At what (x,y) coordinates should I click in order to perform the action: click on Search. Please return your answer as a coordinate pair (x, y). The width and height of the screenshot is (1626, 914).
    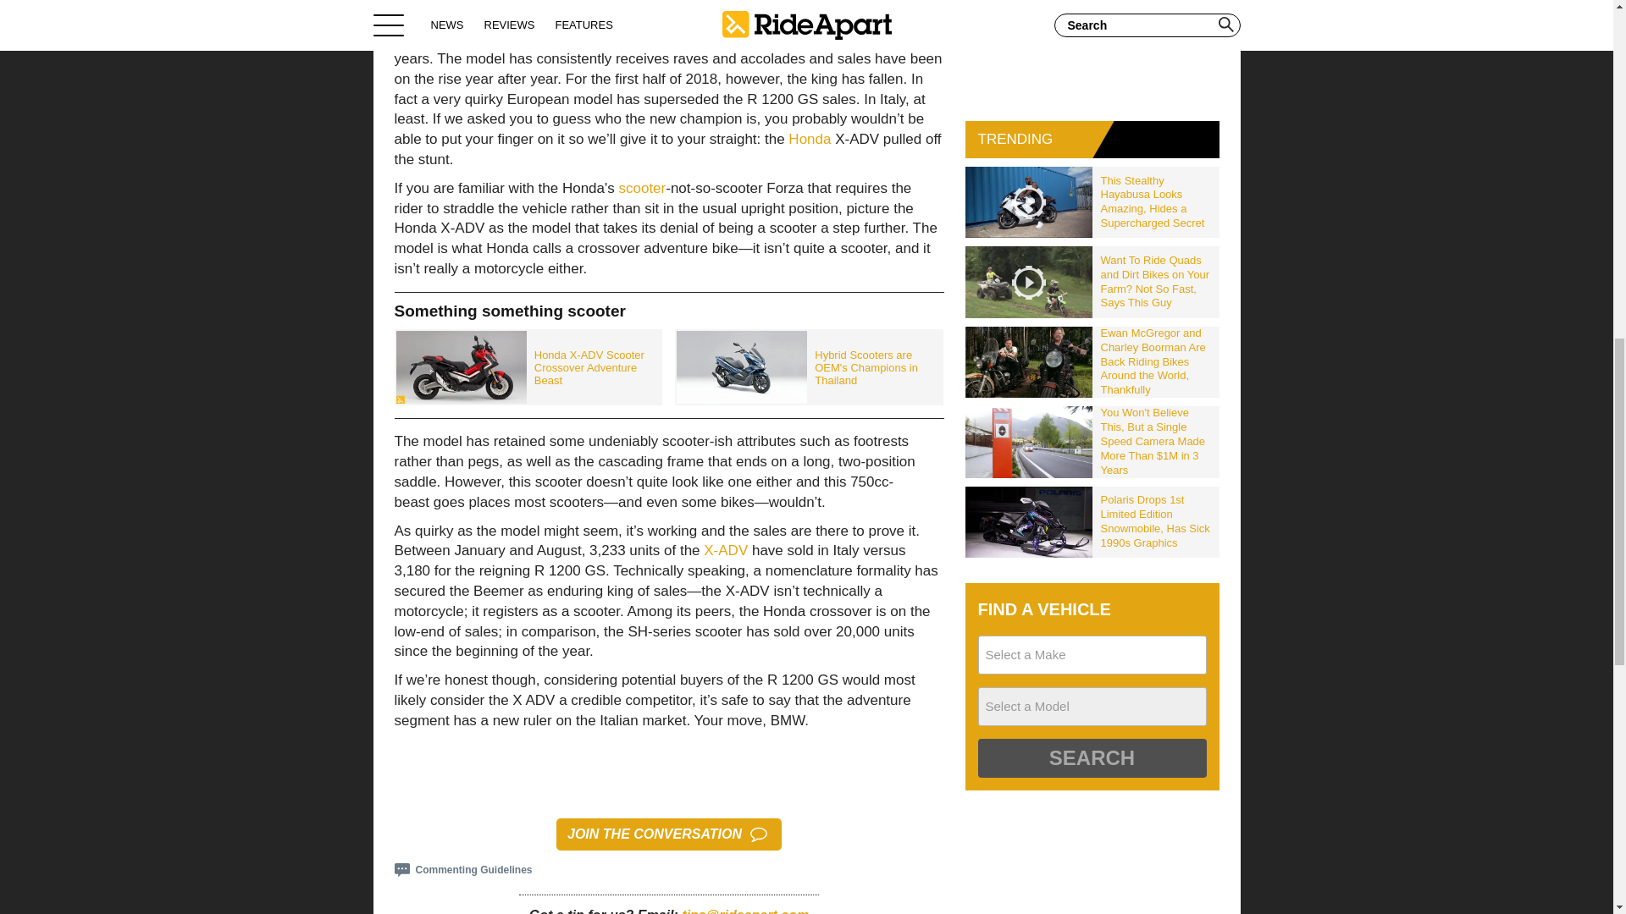
    Looking at the image, I should click on (1091, 758).